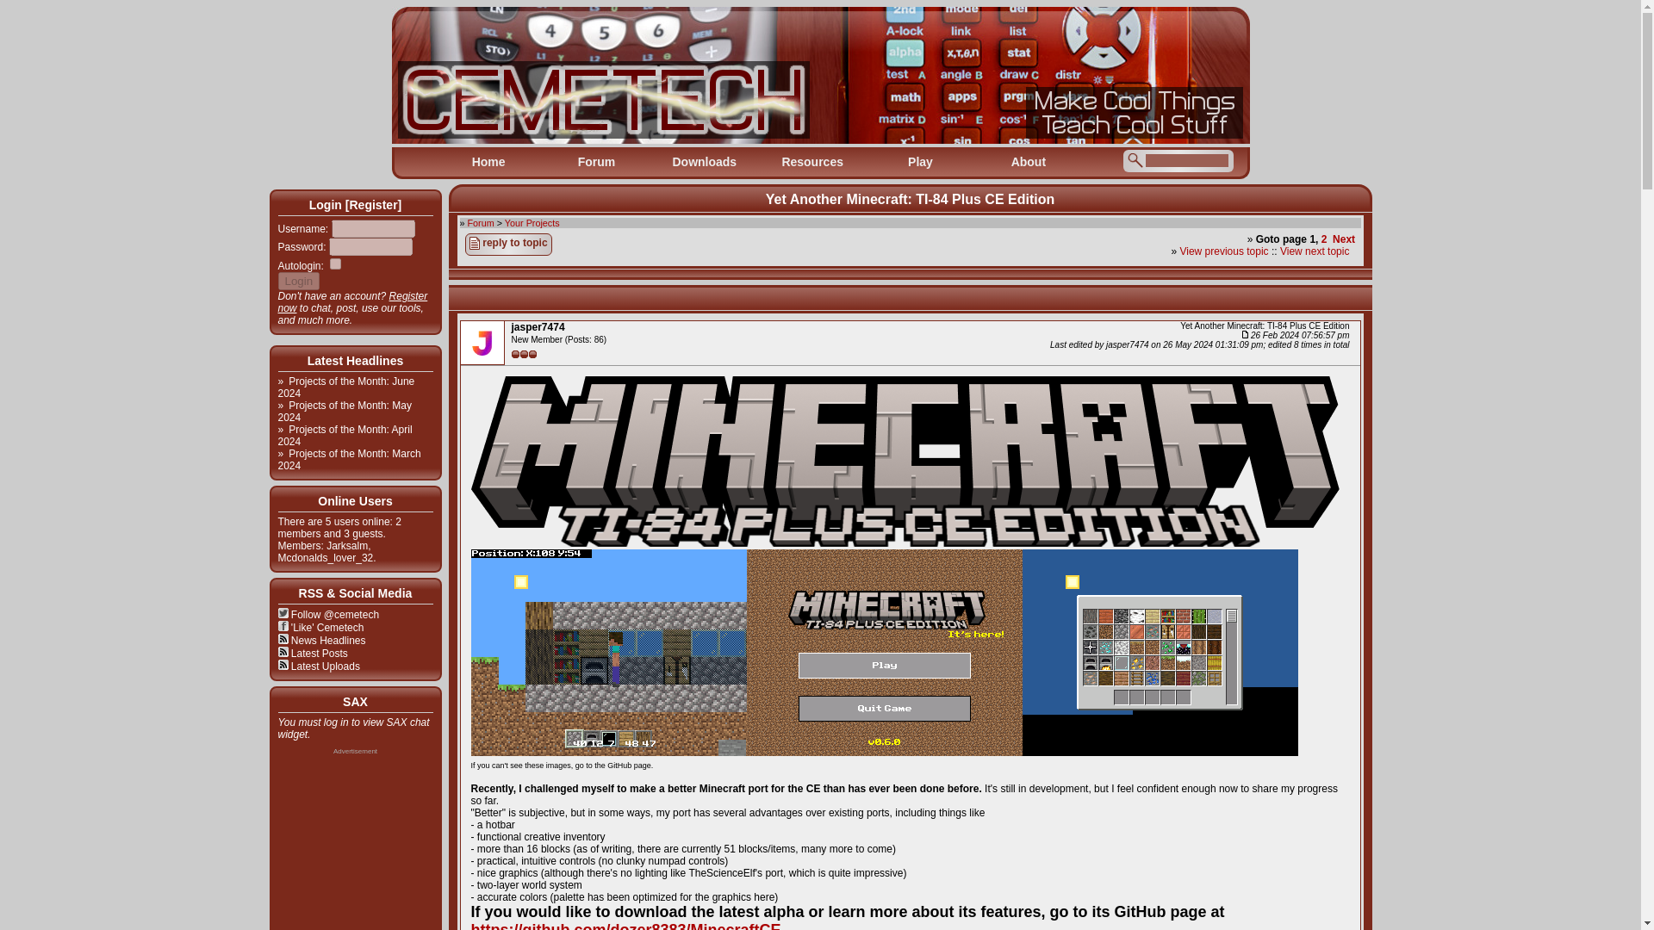 The height and width of the screenshot is (930, 1654). What do you see at coordinates (351, 301) in the screenshot?
I see `Register now` at bounding box center [351, 301].